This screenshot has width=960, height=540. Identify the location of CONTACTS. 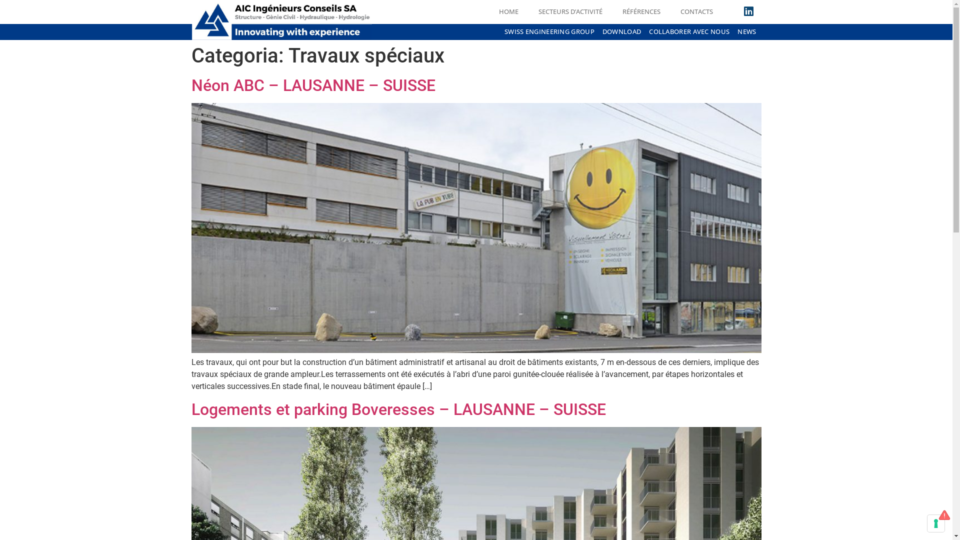
(697, 11).